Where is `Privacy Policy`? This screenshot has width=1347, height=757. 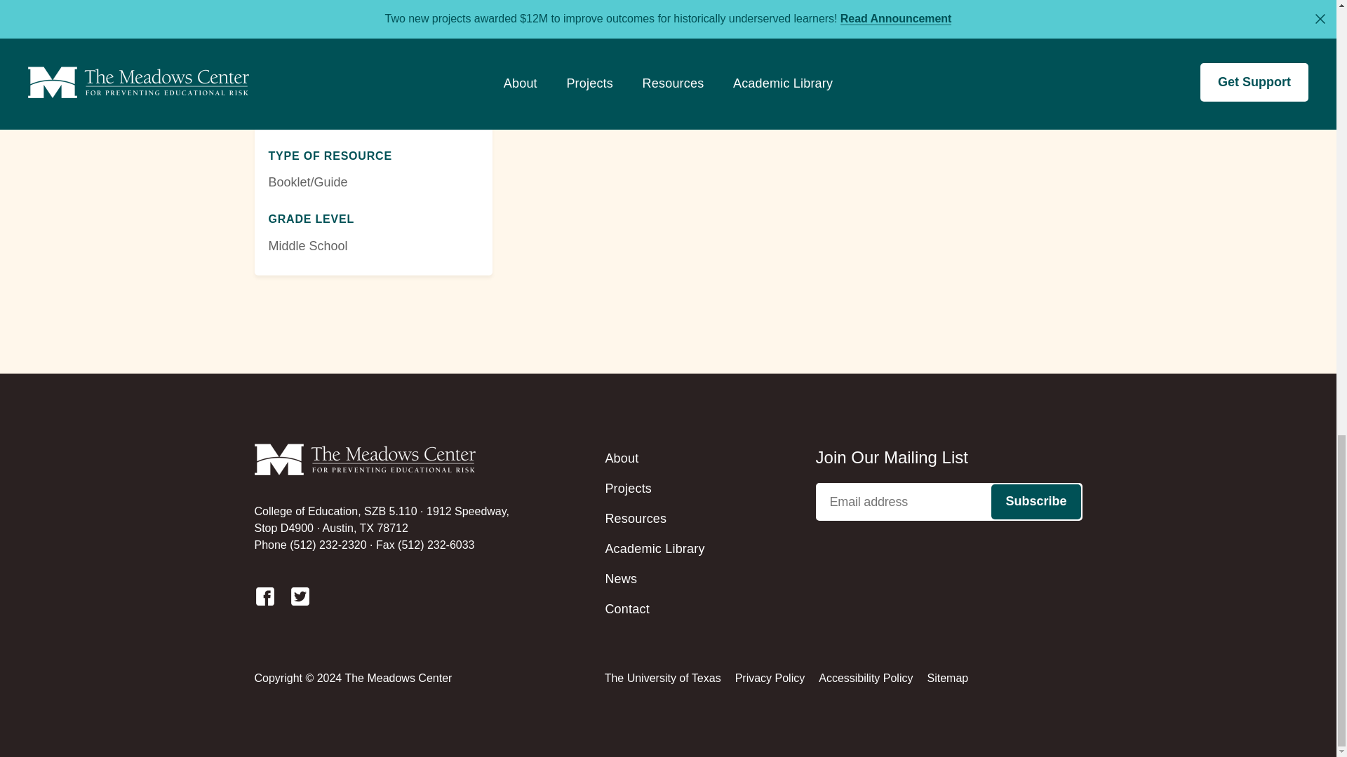 Privacy Policy is located at coordinates (770, 678).